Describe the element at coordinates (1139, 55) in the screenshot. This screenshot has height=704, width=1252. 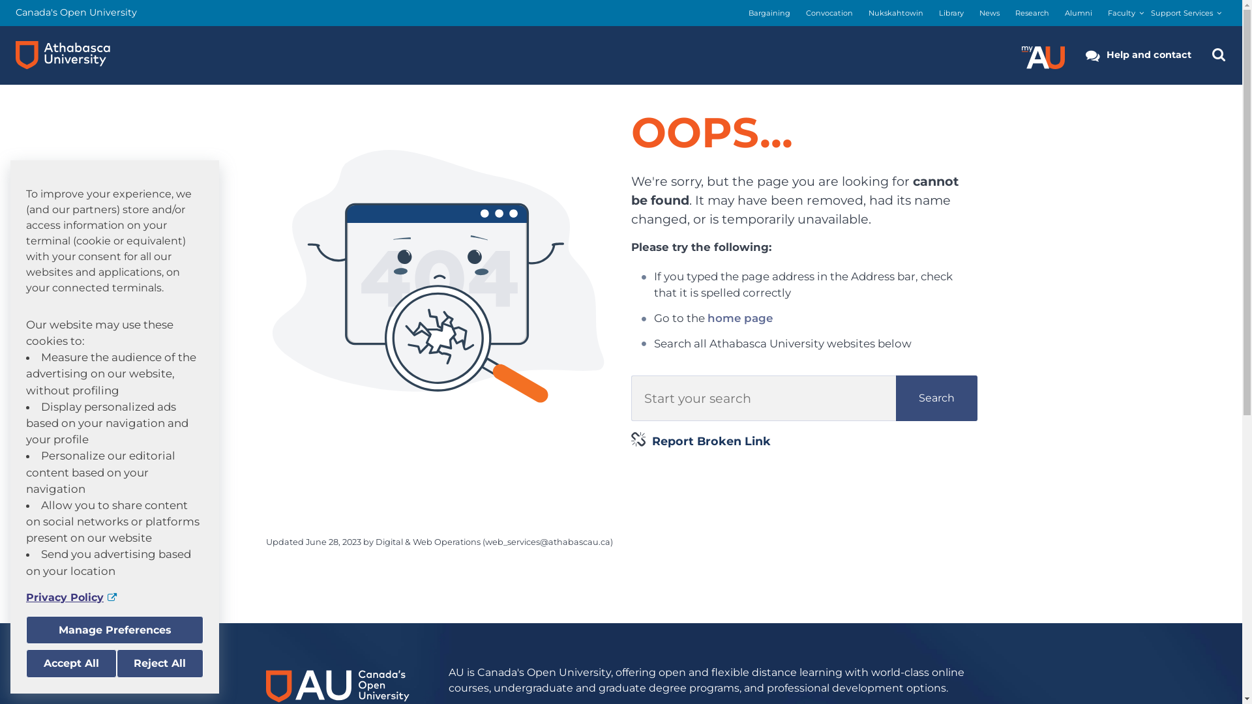
I see `Help and contact` at that location.